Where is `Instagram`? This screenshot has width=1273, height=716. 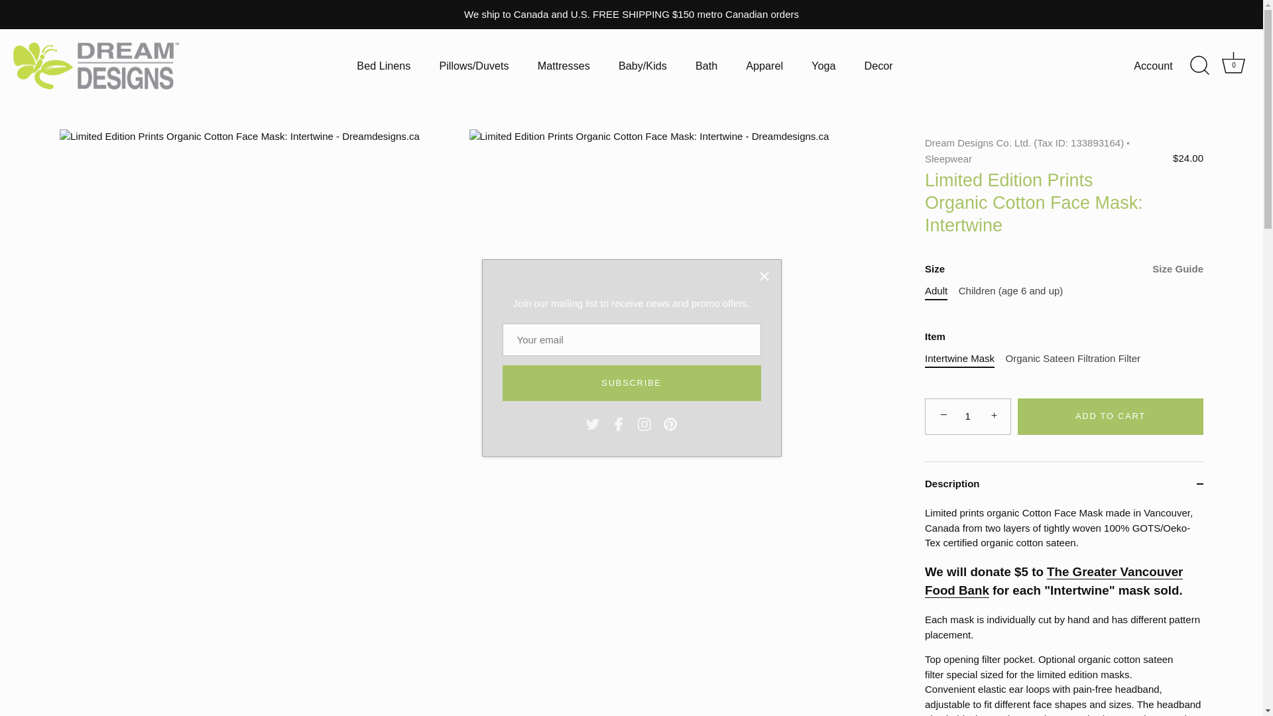 Instagram is located at coordinates (705, 65).